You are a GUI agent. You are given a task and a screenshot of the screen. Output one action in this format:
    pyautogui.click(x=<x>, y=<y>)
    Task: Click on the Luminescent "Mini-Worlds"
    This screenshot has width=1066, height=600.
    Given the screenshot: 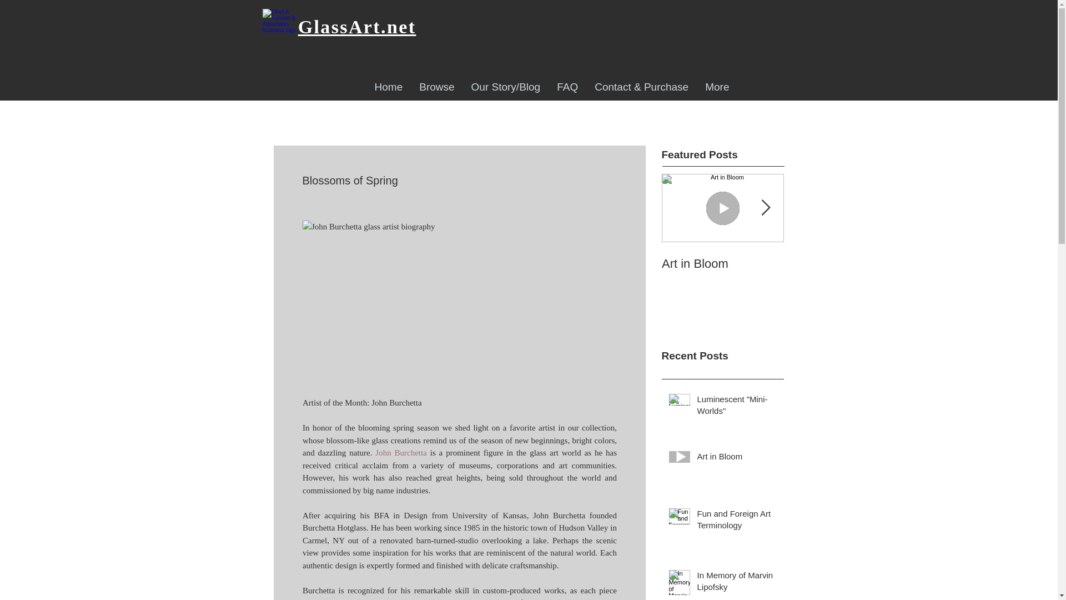 What is the action you would take?
    pyautogui.click(x=358, y=27)
    